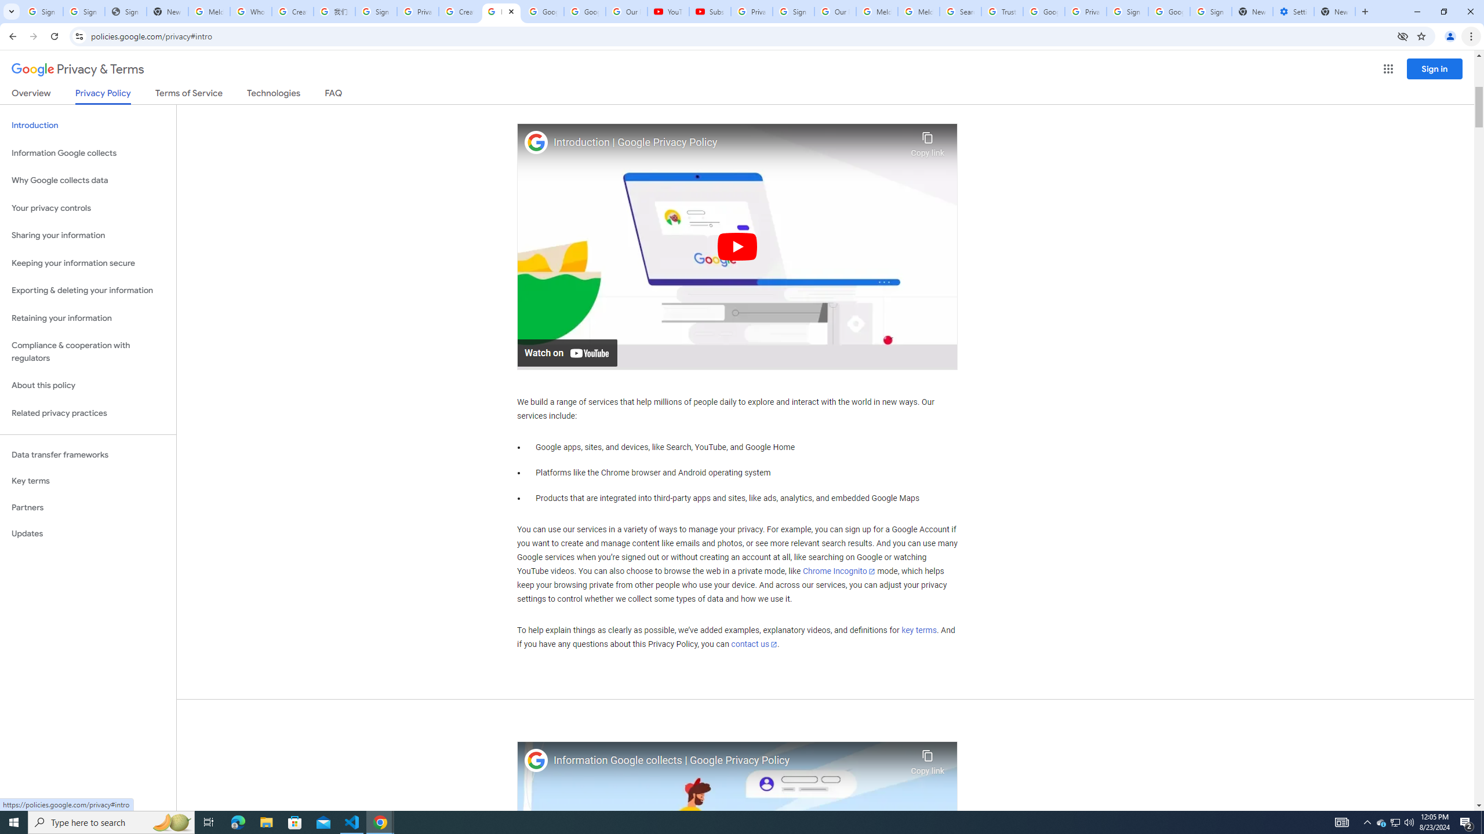 The image size is (1484, 834). I want to click on Key terms, so click(88, 481).